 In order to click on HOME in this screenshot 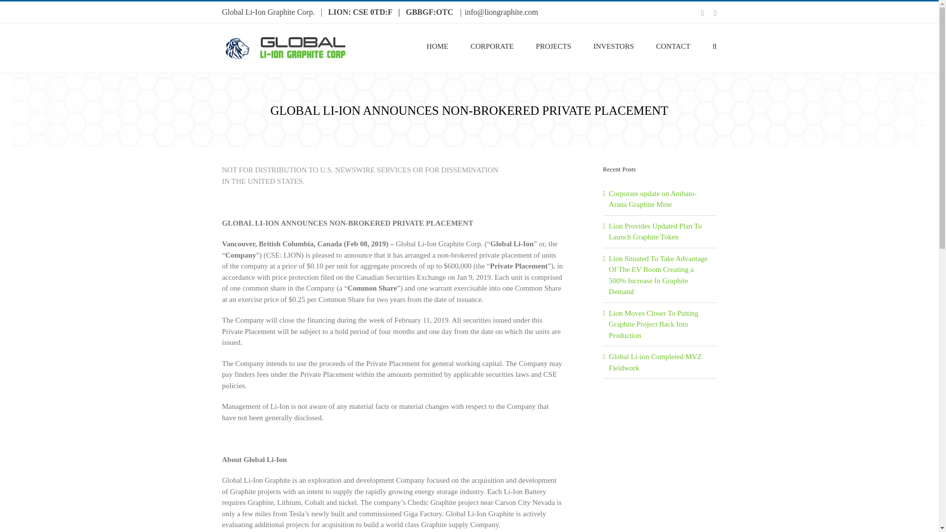, I will do `click(438, 45)`.